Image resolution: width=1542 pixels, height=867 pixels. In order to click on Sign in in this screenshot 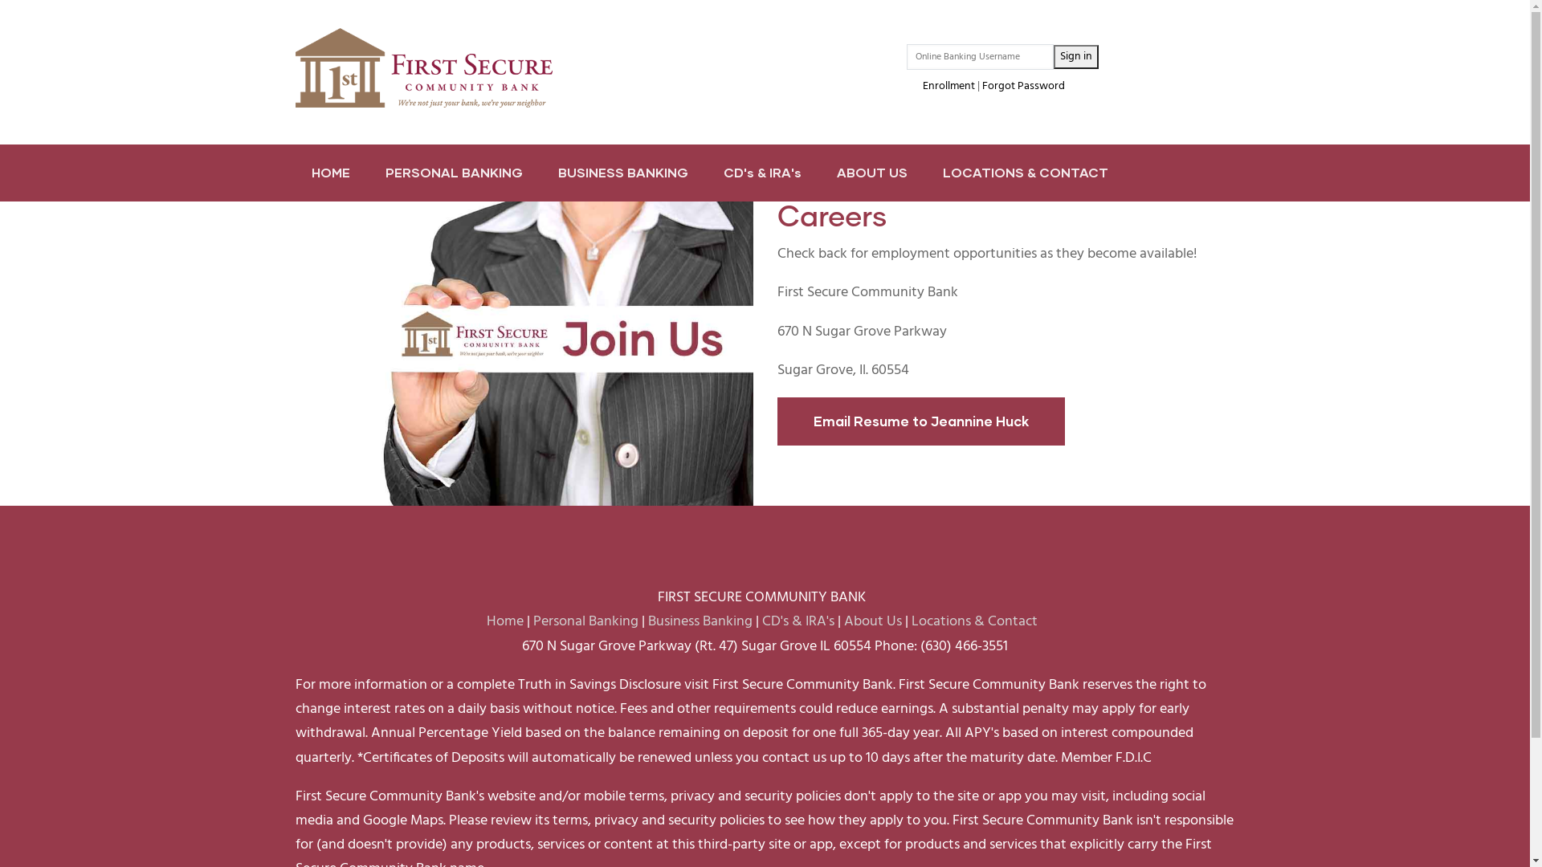, I will do `click(1076, 57)`.